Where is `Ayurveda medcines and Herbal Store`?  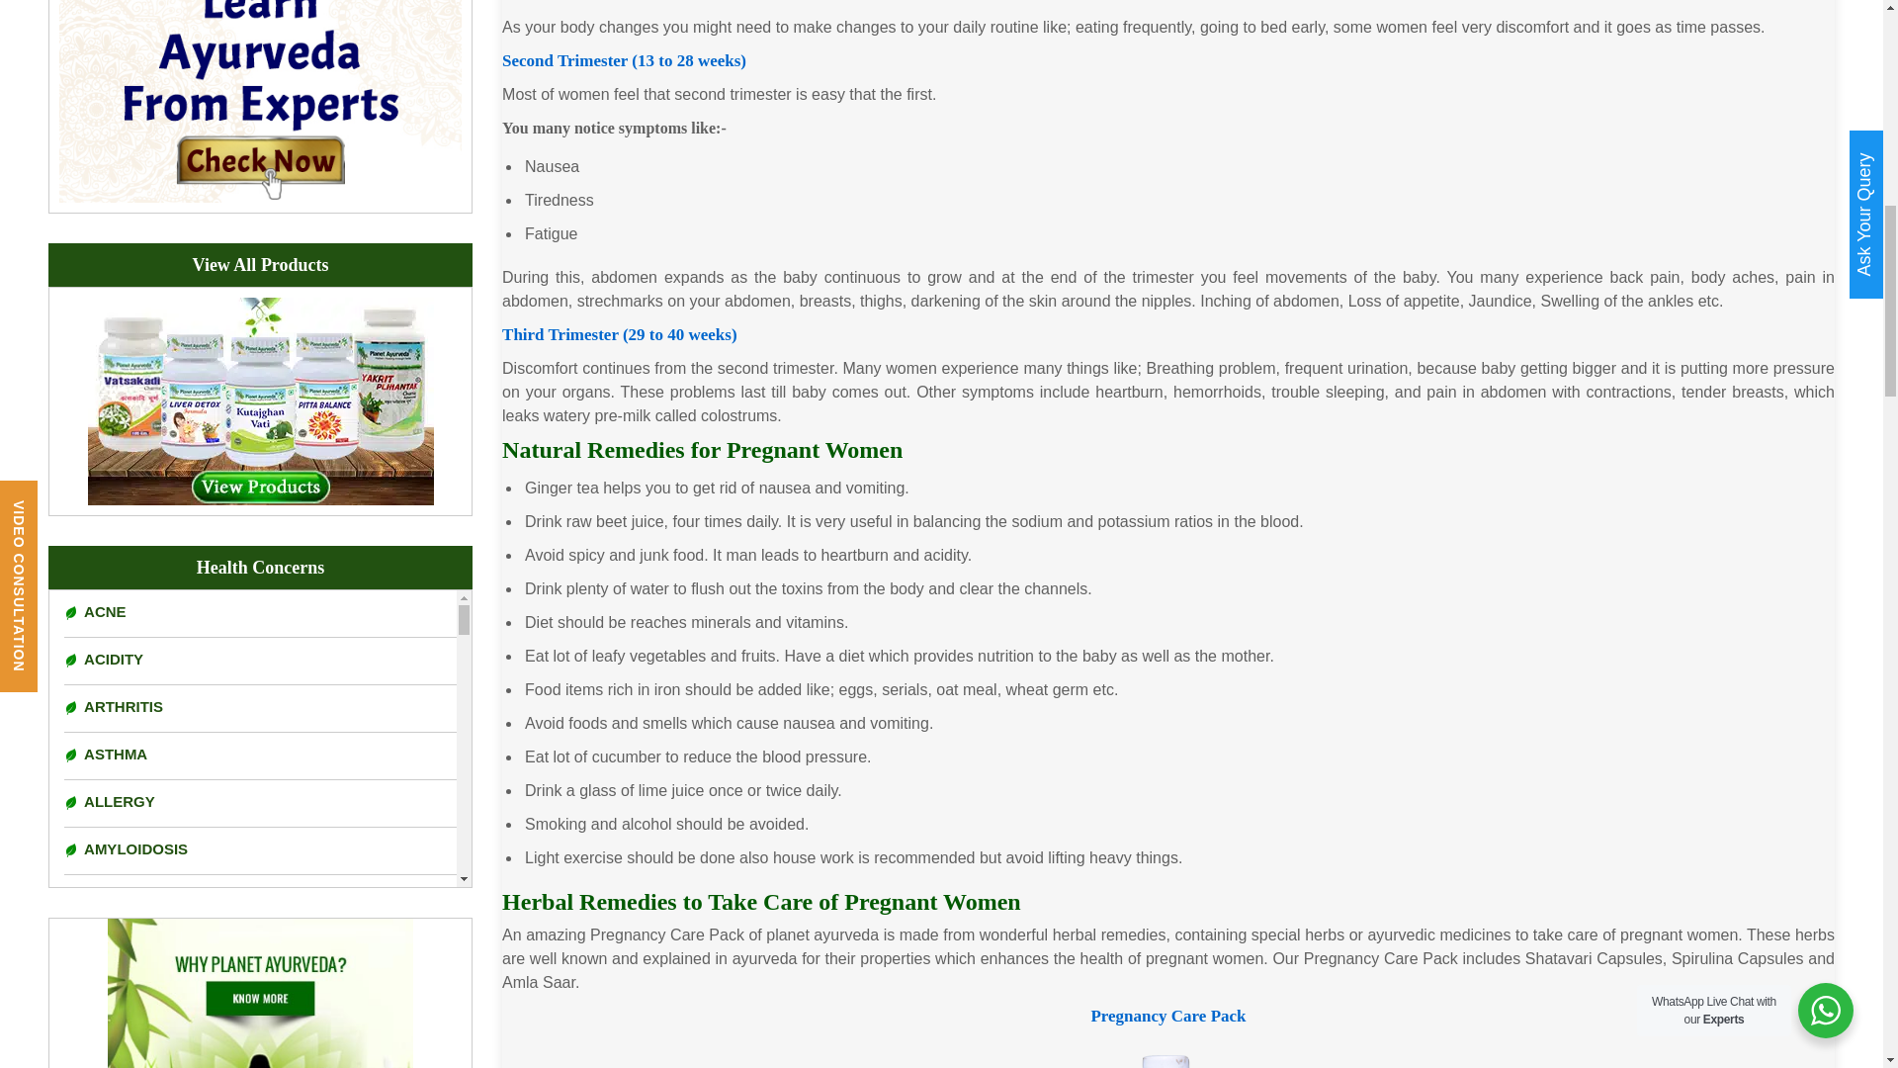
Ayurveda medcines and Herbal Store is located at coordinates (261, 400).